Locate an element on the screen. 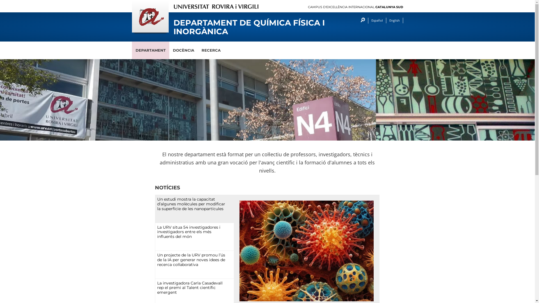 Image resolution: width=539 pixels, height=303 pixels. RECERCA is located at coordinates (211, 50).